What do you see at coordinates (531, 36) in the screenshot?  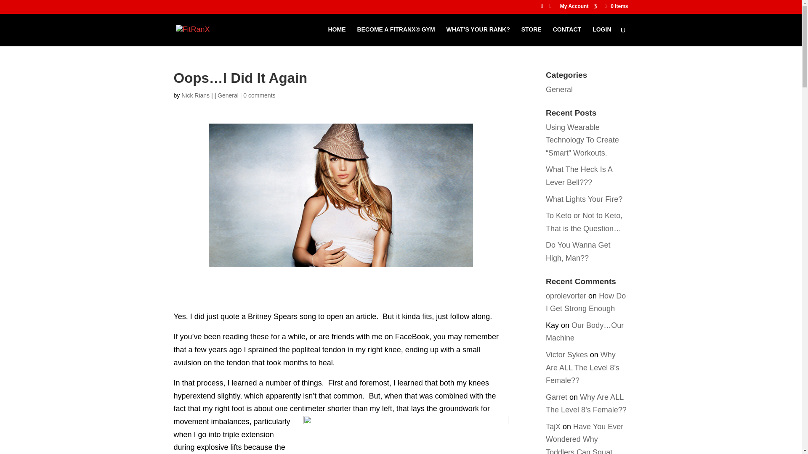 I see `STORE` at bounding box center [531, 36].